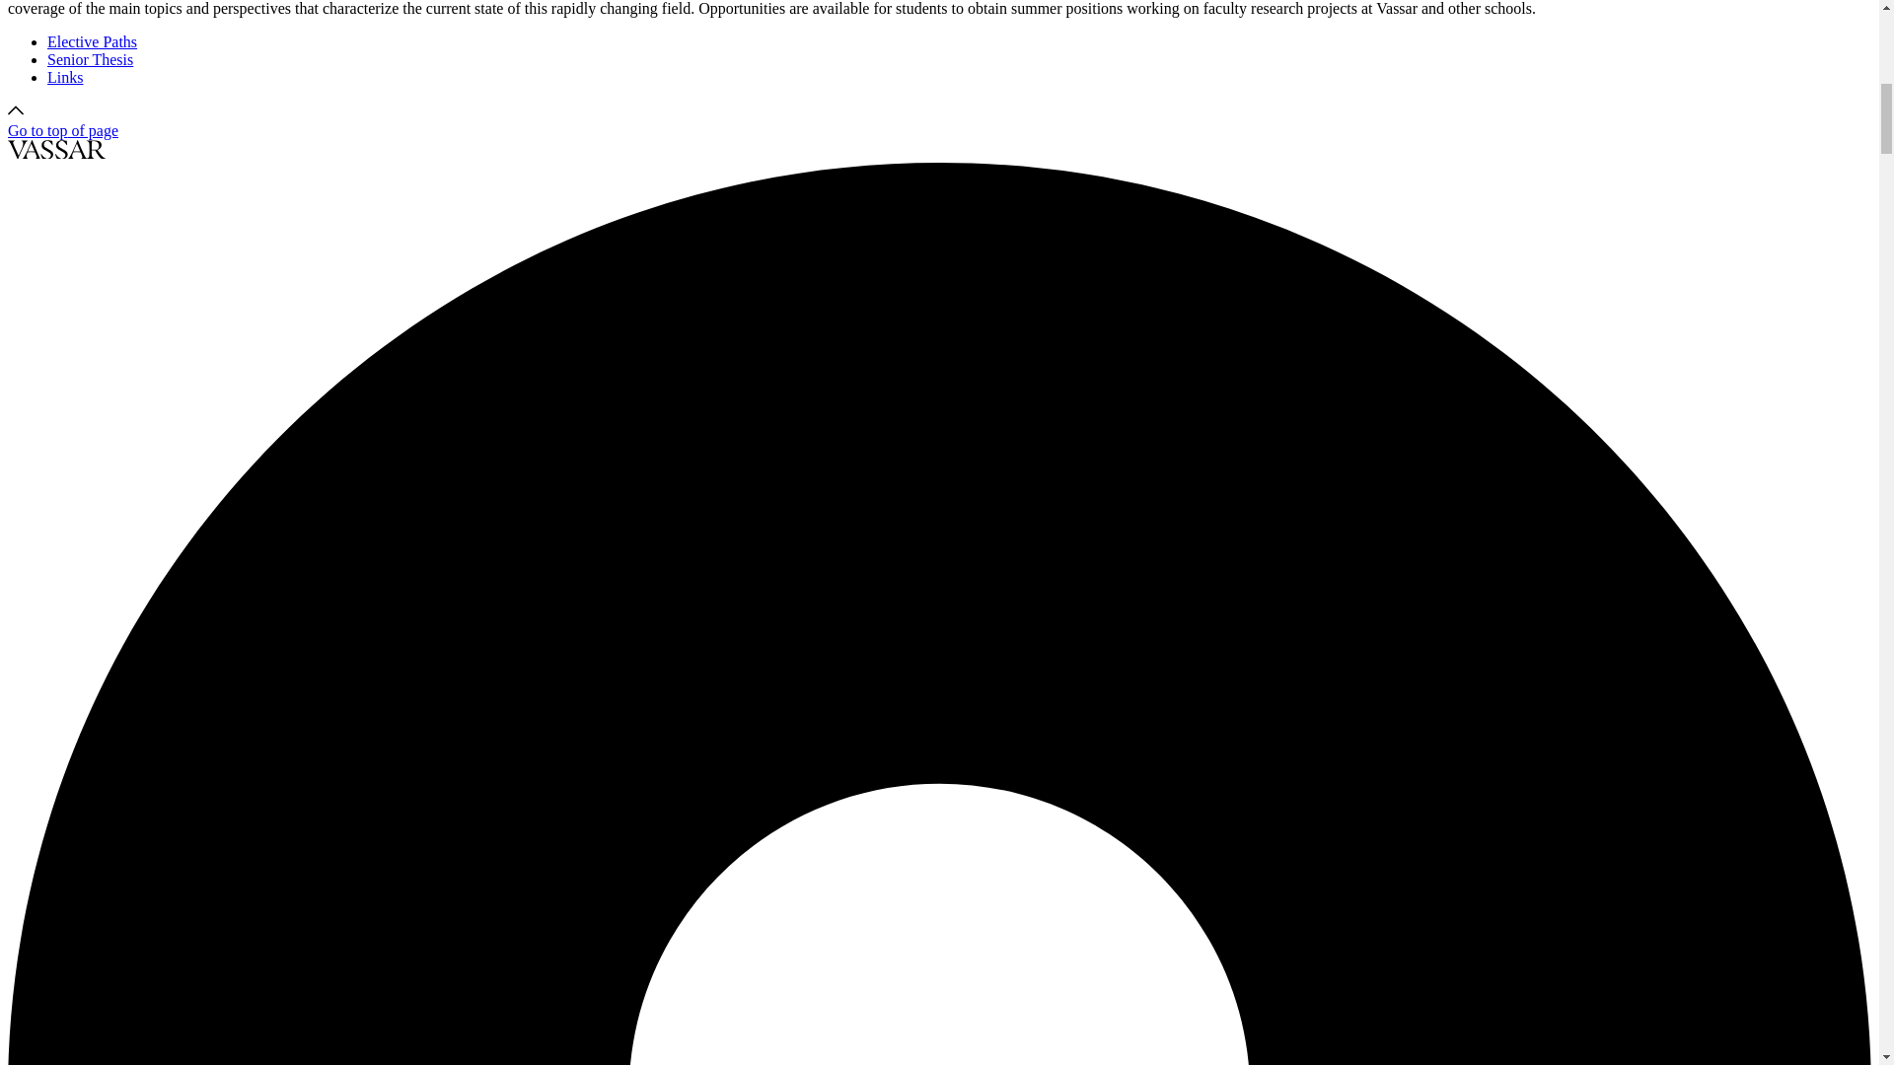 The width and height of the screenshot is (1894, 1065). I want to click on Links, so click(65, 77).